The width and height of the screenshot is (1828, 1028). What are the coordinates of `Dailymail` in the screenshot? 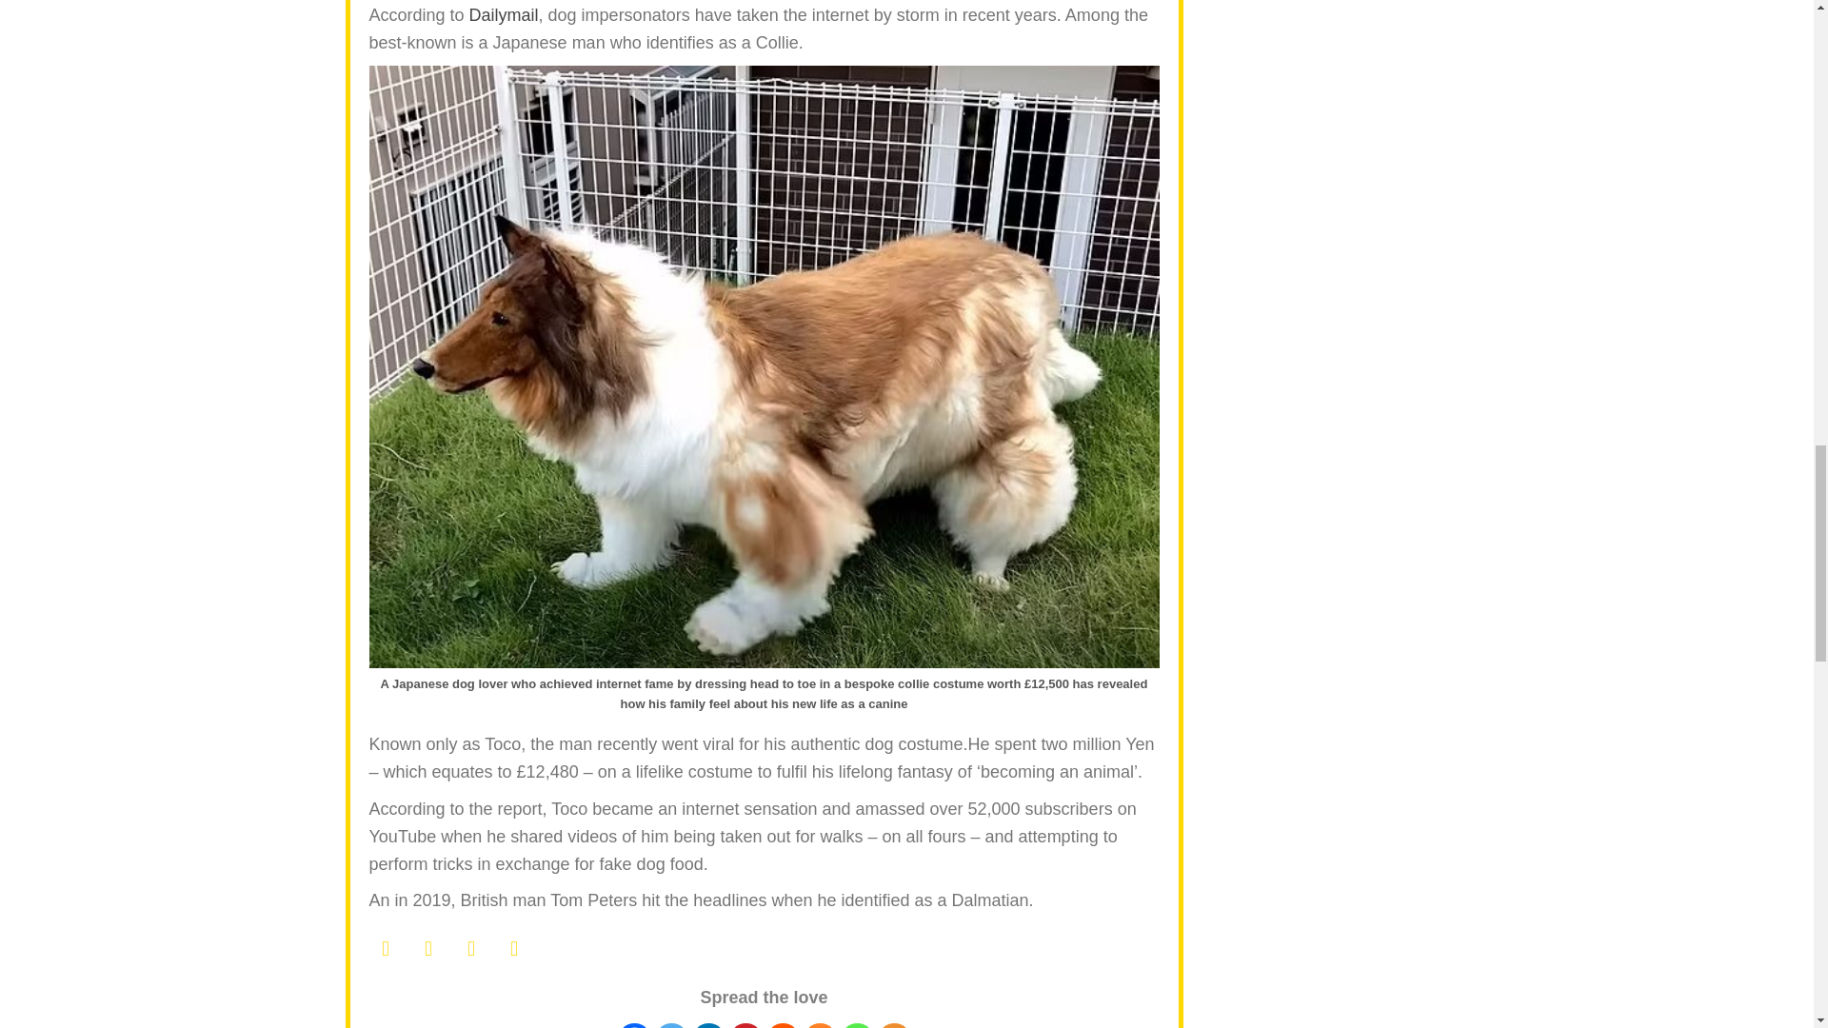 It's located at (505, 15).